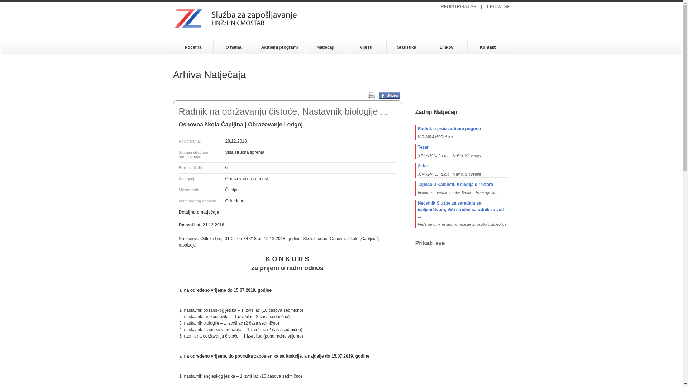  Describe the element at coordinates (447, 47) in the screenshot. I see `Linkovi` at that location.